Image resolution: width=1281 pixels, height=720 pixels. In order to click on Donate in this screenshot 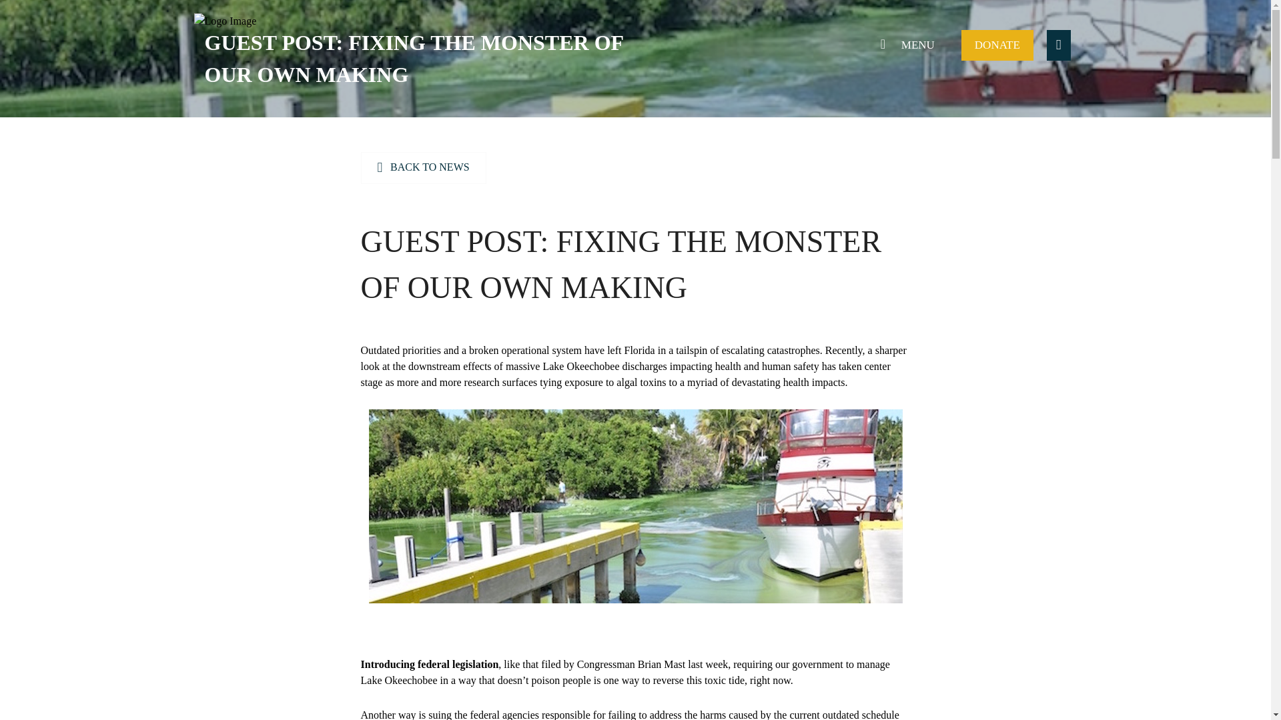, I will do `click(997, 45)`.